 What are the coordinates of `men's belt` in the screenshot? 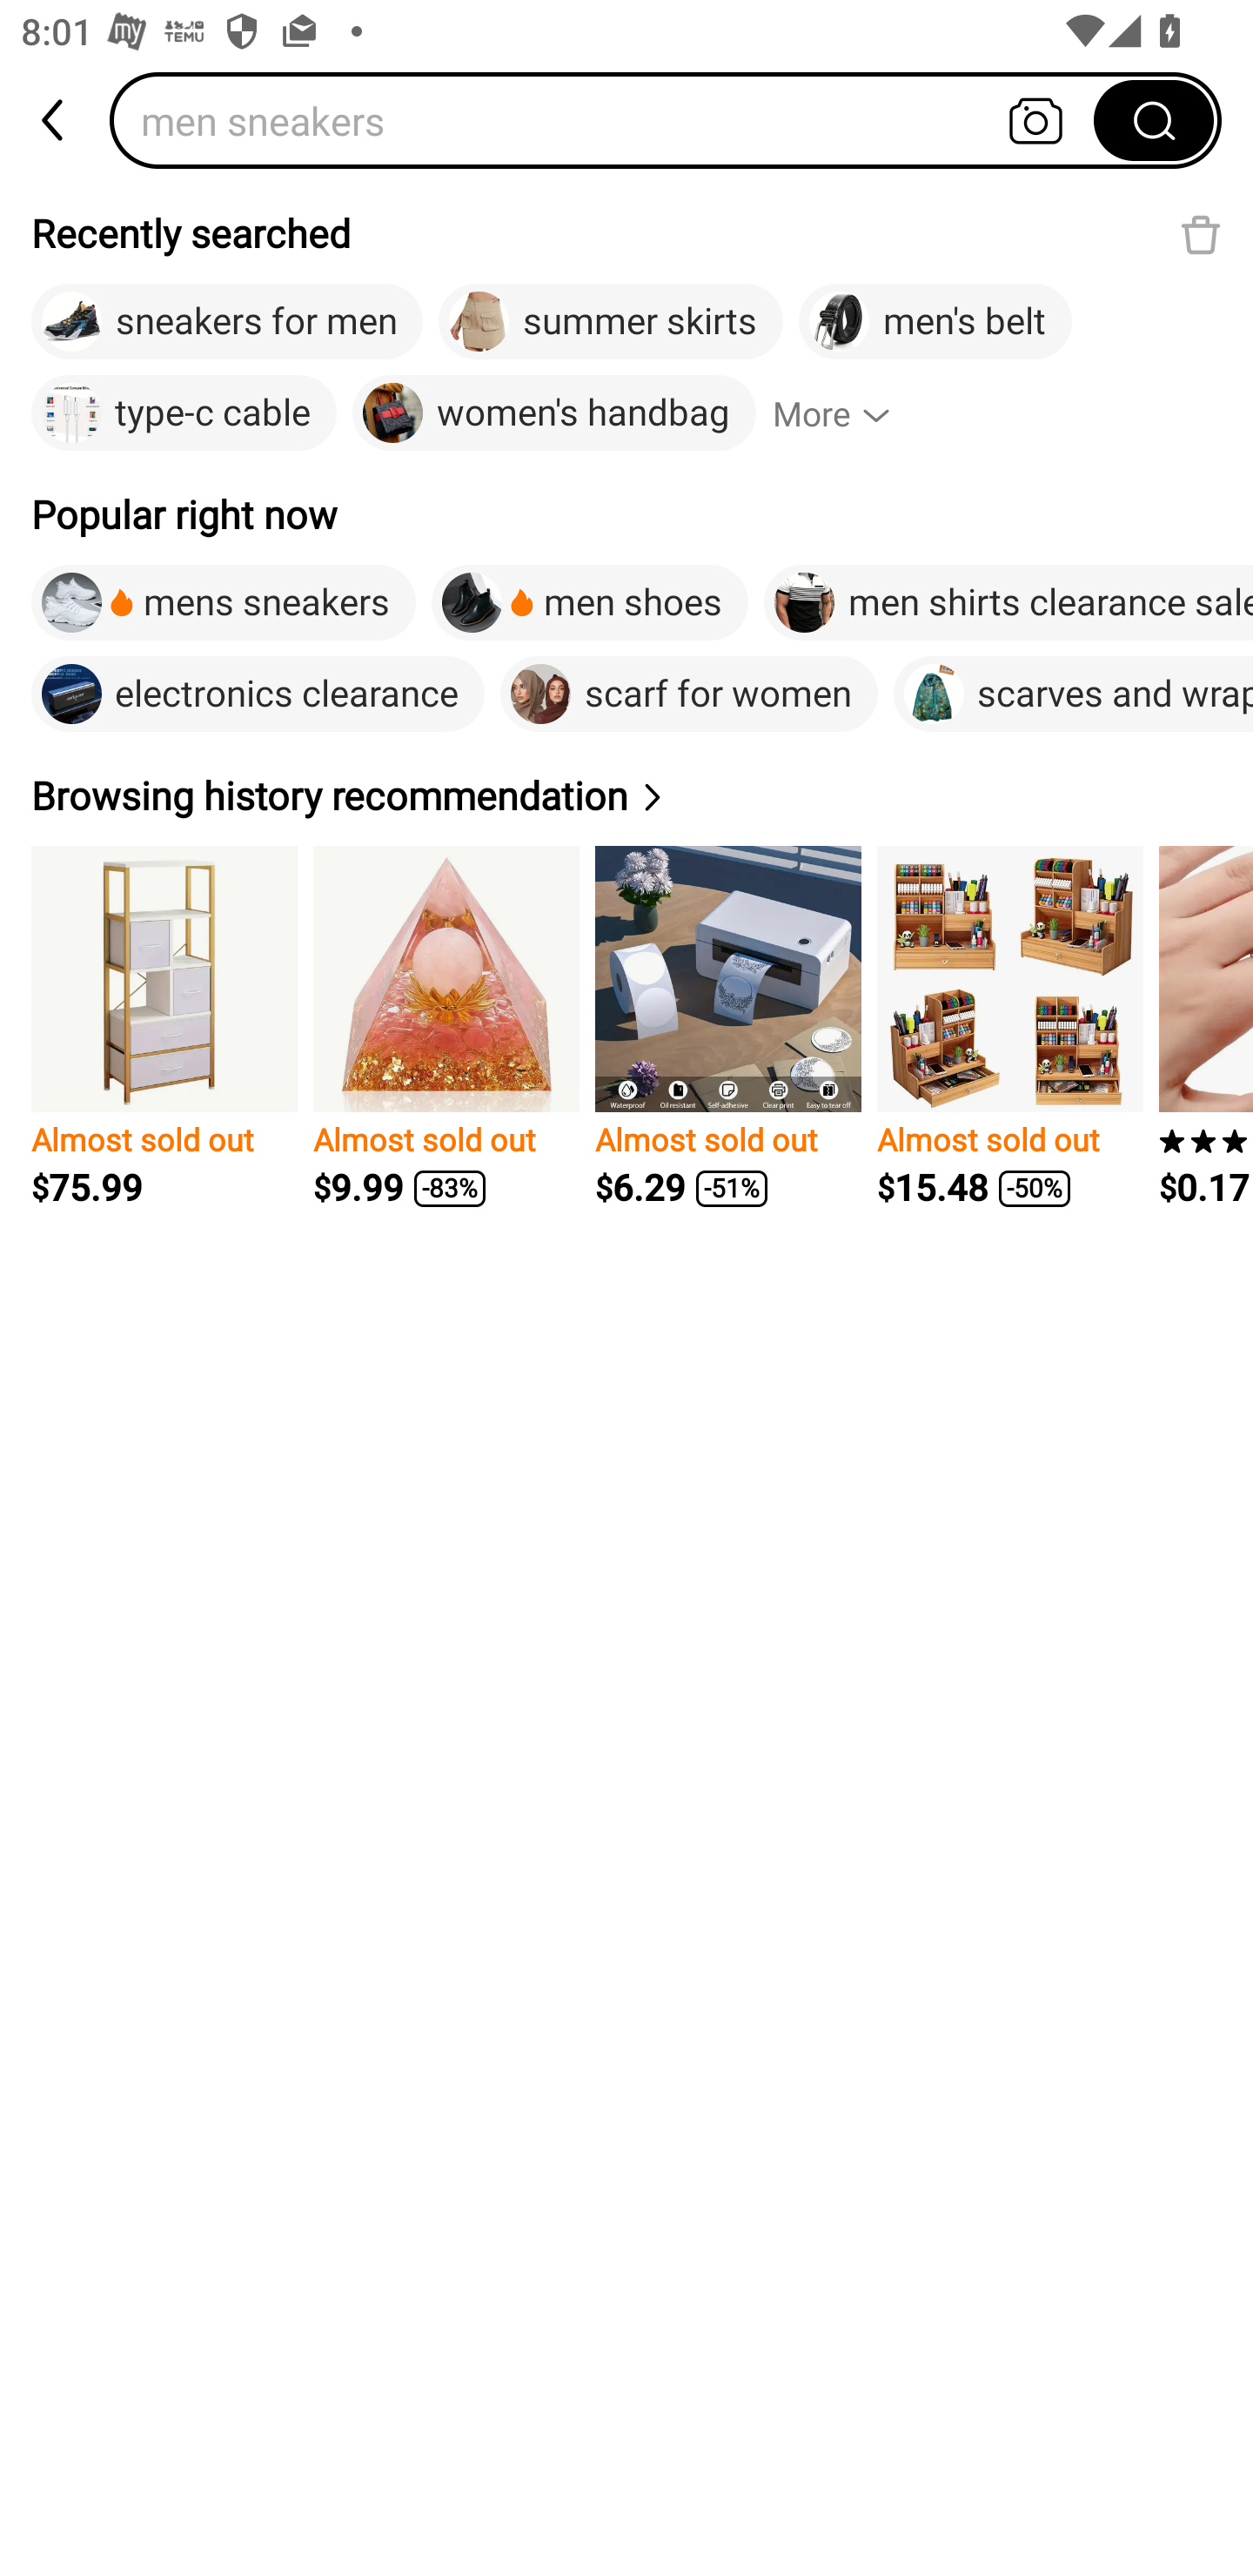 It's located at (935, 322).